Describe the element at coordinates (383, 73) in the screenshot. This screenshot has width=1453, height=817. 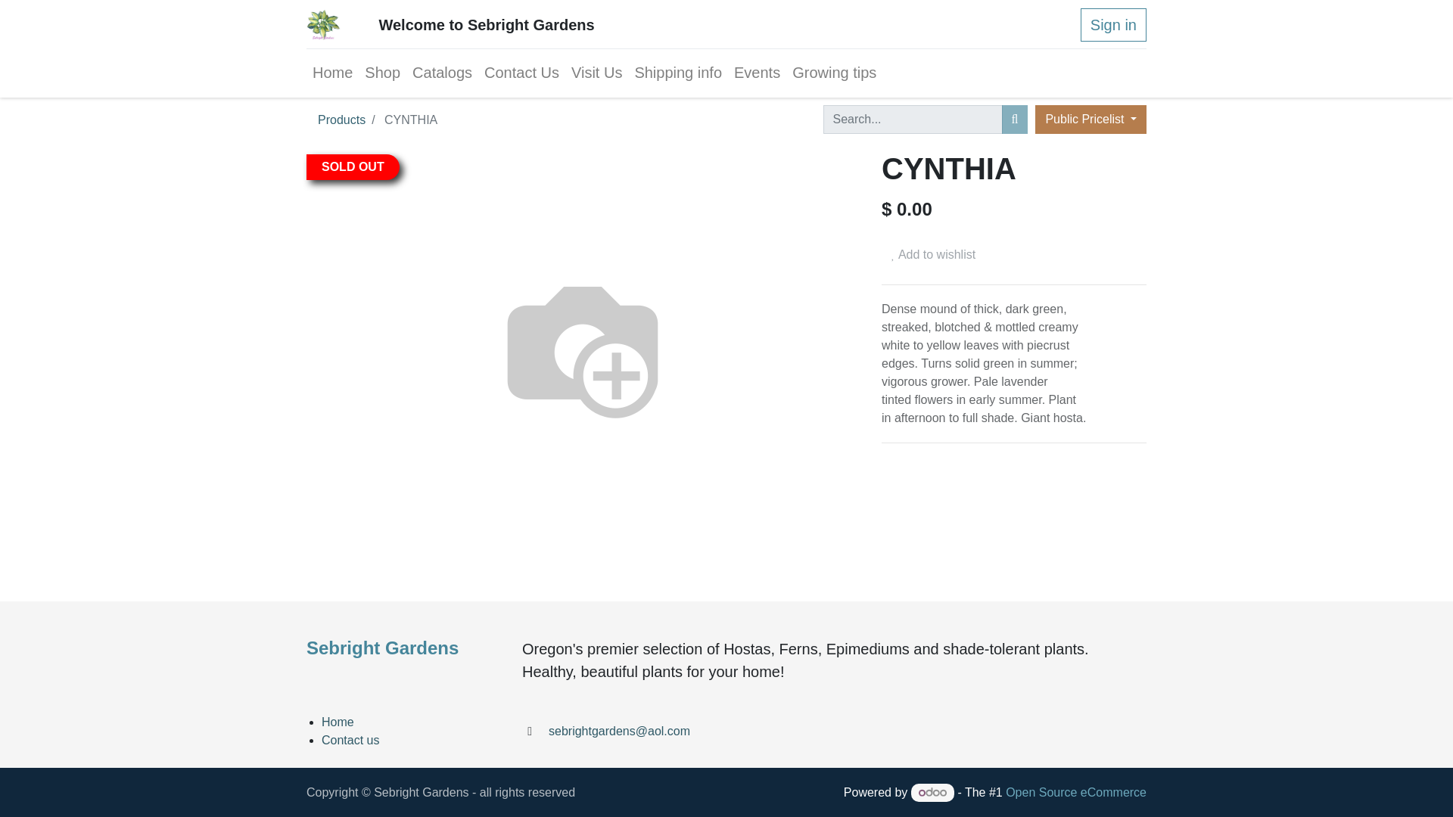
I see `Shop` at that location.